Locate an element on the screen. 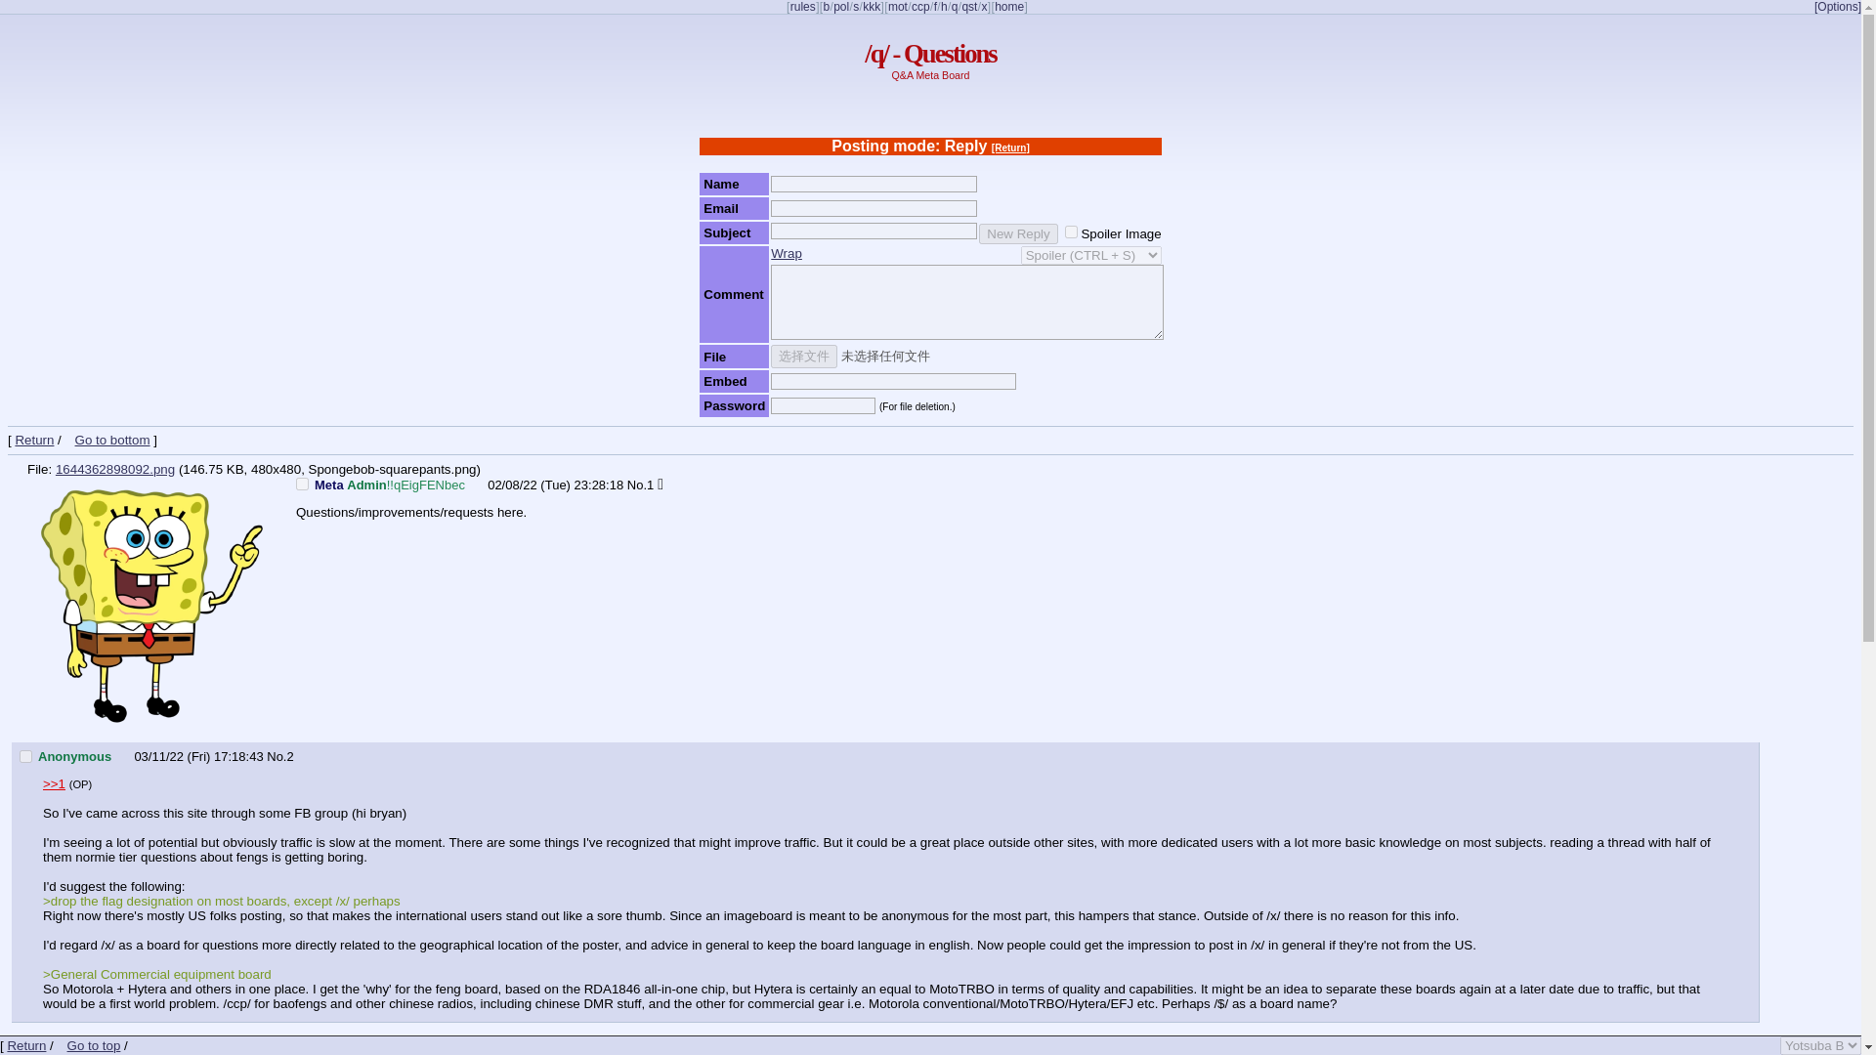 The width and height of the screenshot is (1876, 1055). Politics is located at coordinates (840, 7).